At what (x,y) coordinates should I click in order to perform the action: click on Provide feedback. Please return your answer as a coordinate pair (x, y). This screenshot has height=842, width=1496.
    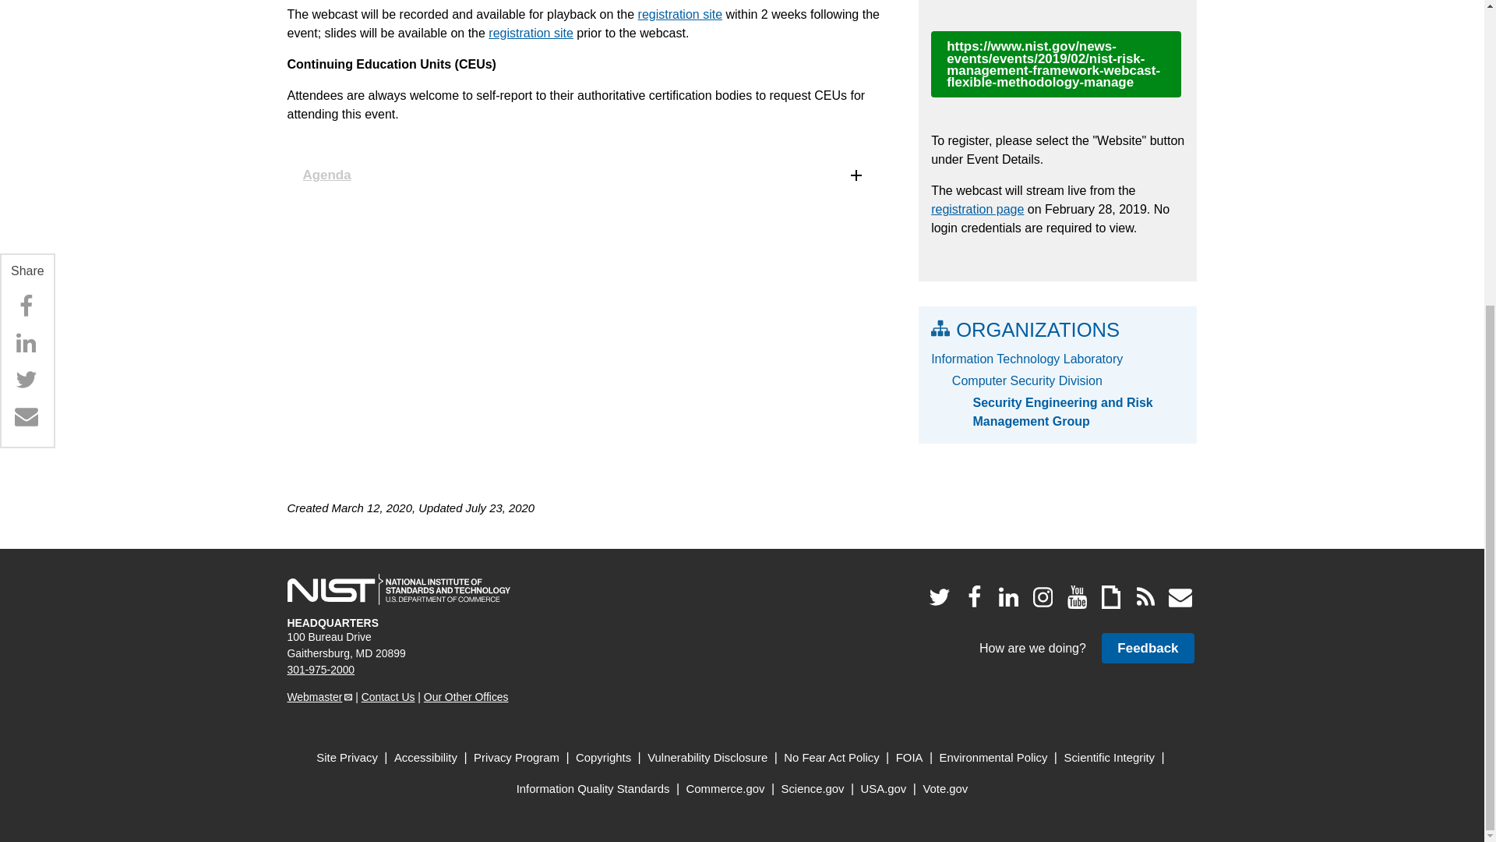
    Looking at the image, I should click on (1147, 649).